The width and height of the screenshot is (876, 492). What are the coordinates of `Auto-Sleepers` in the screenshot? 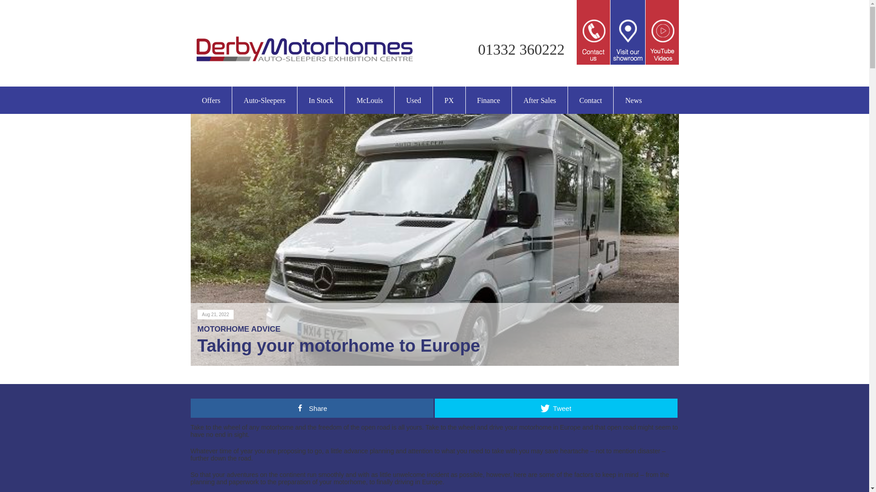 It's located at (264, 100).